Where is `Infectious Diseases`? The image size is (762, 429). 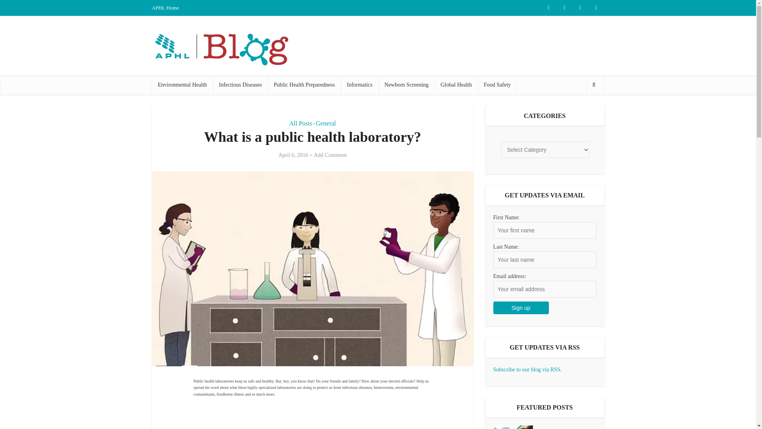 Infectious Diseases is located at coordinates (241, 85).